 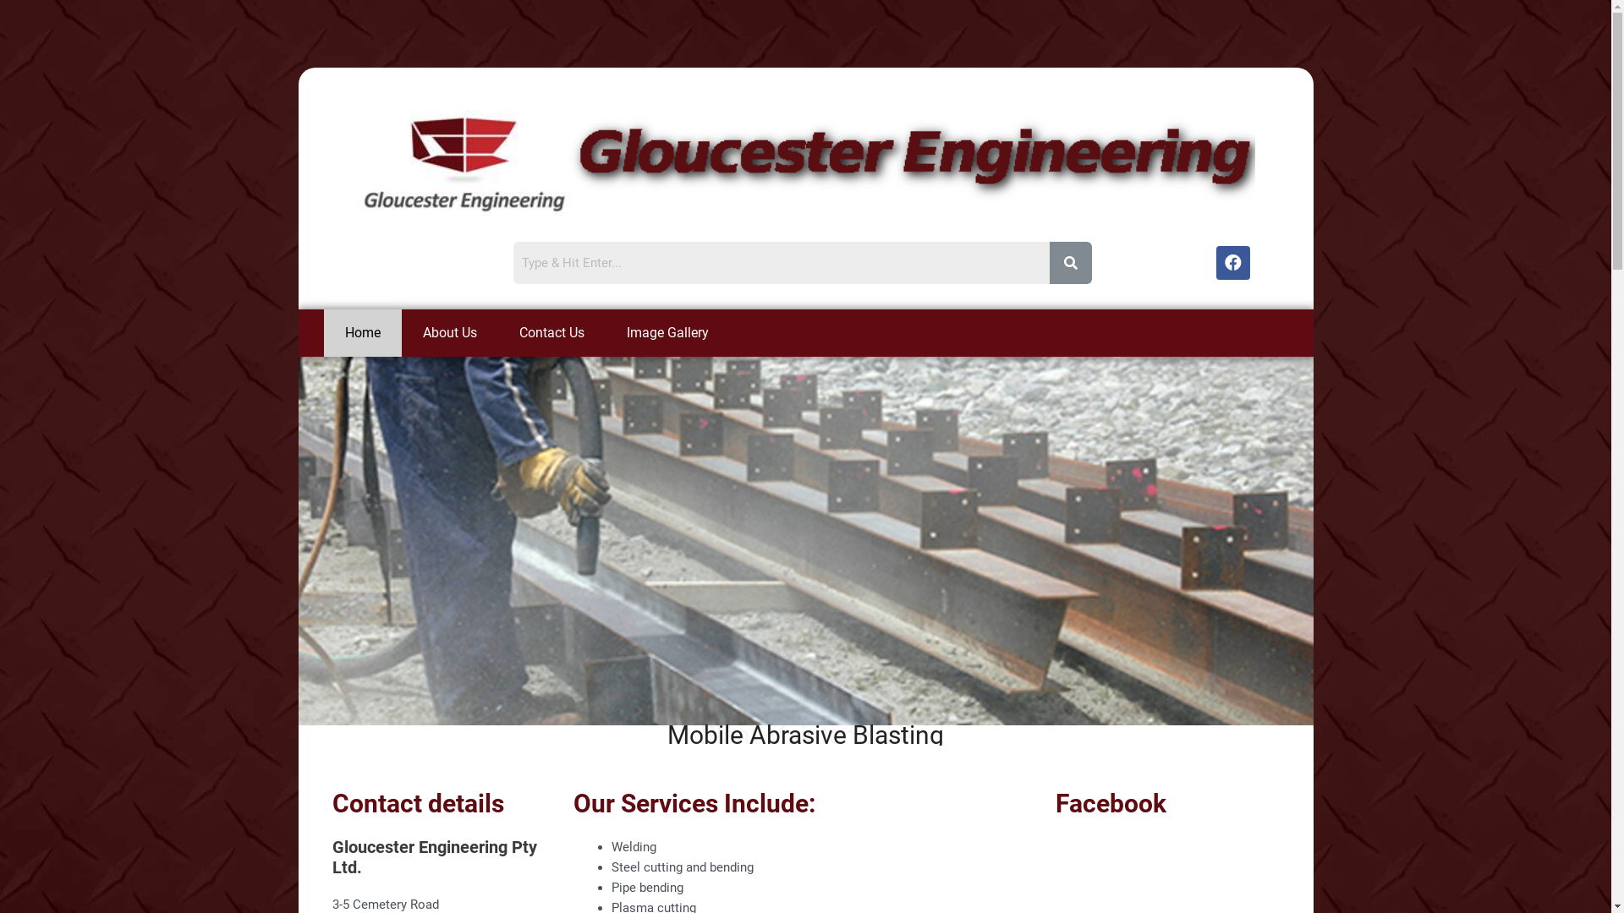 I want to click on Facebook, so click(x=1233, y=263).